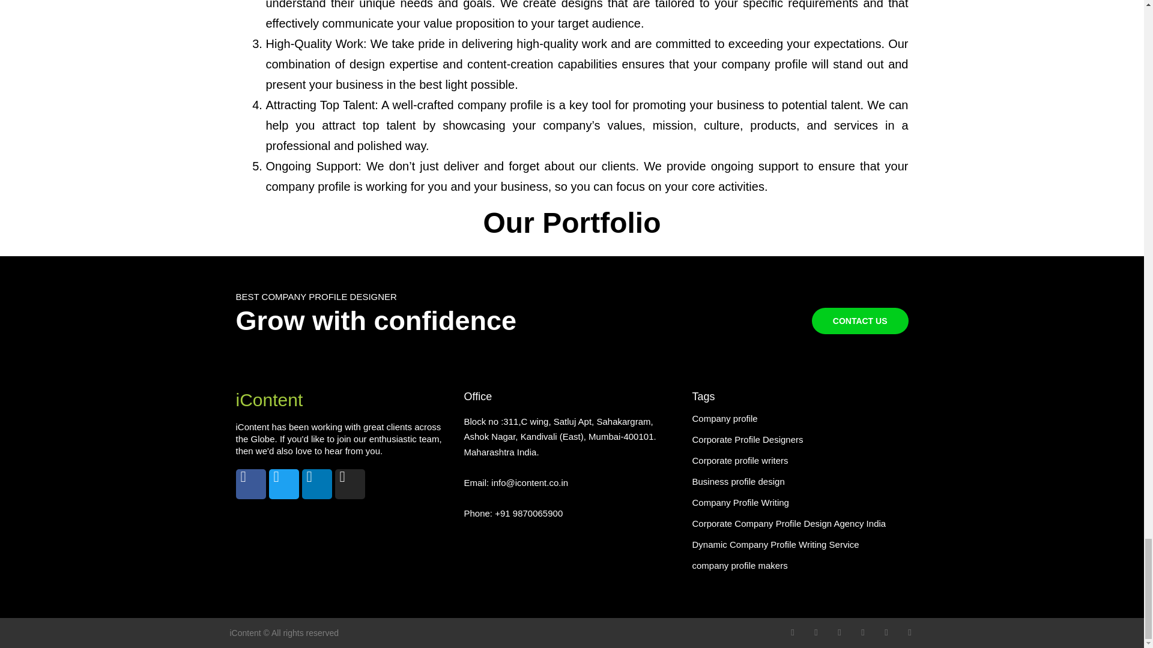  What do you see at coordinates (860, 321) in the screenshot?
I see `CONTACT US` at bounding box center [860, 321].